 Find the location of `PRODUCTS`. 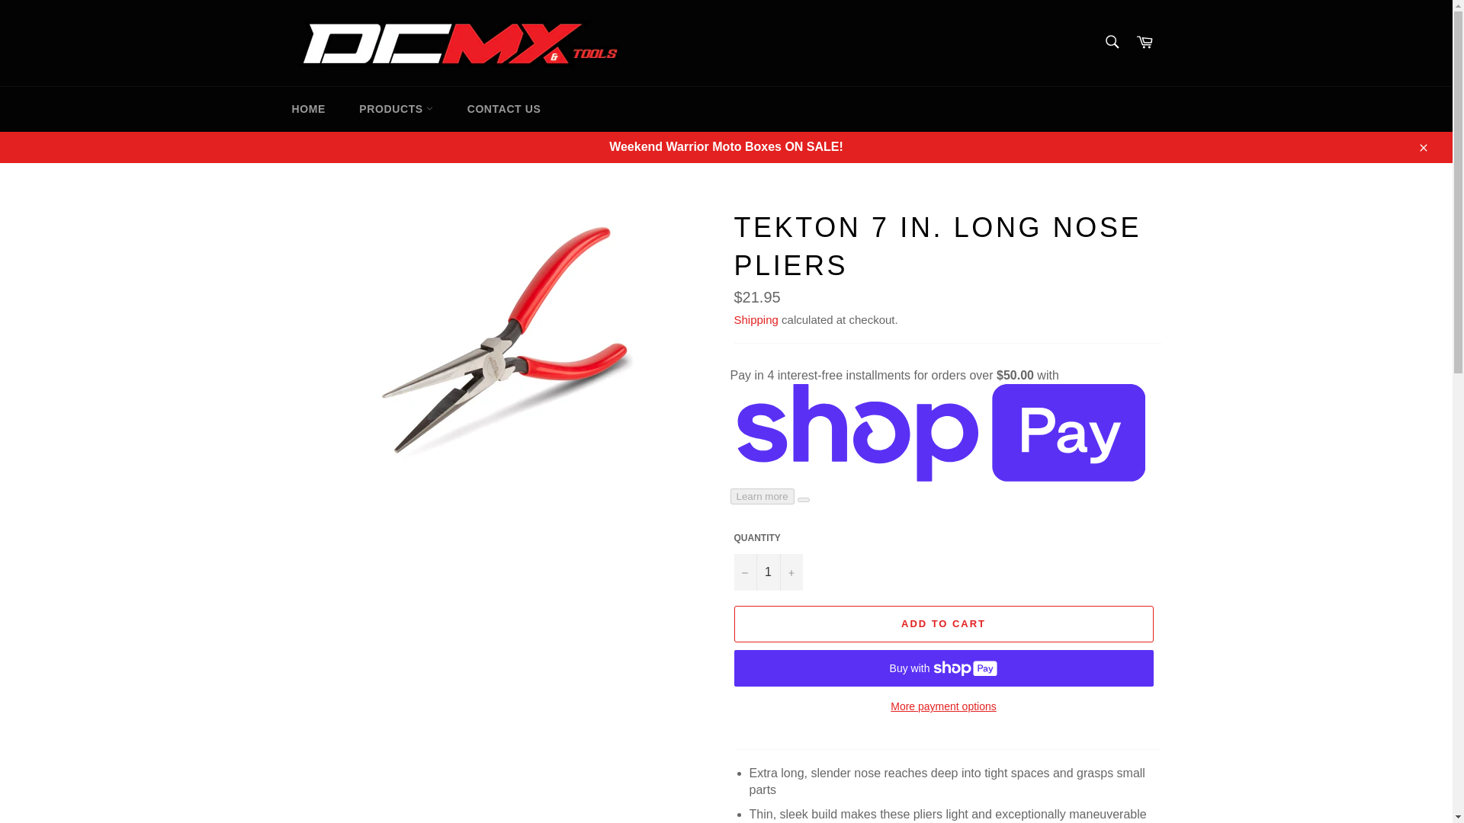

PRODUCTS is located at coordinates (396, 109).